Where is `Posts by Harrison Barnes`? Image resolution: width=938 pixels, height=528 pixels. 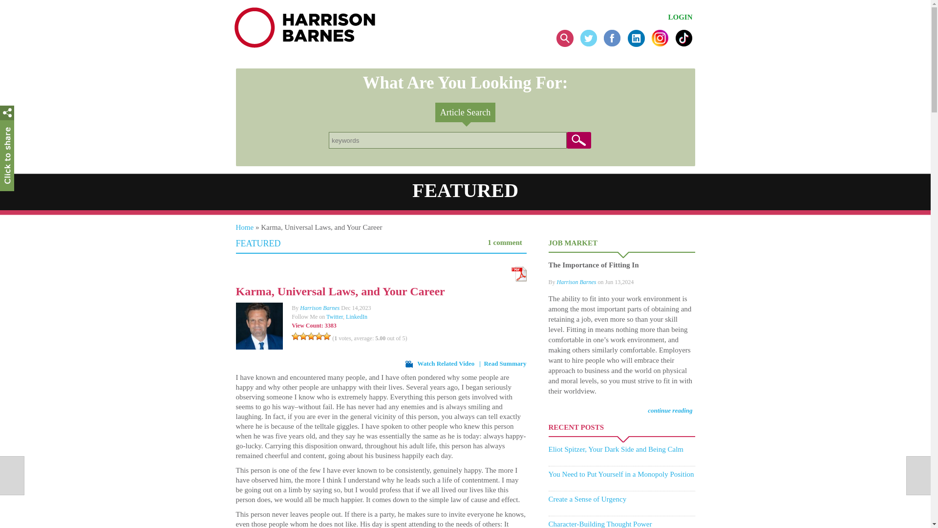
Posts by Harrison Barnes is located at coordinates (320, 308).